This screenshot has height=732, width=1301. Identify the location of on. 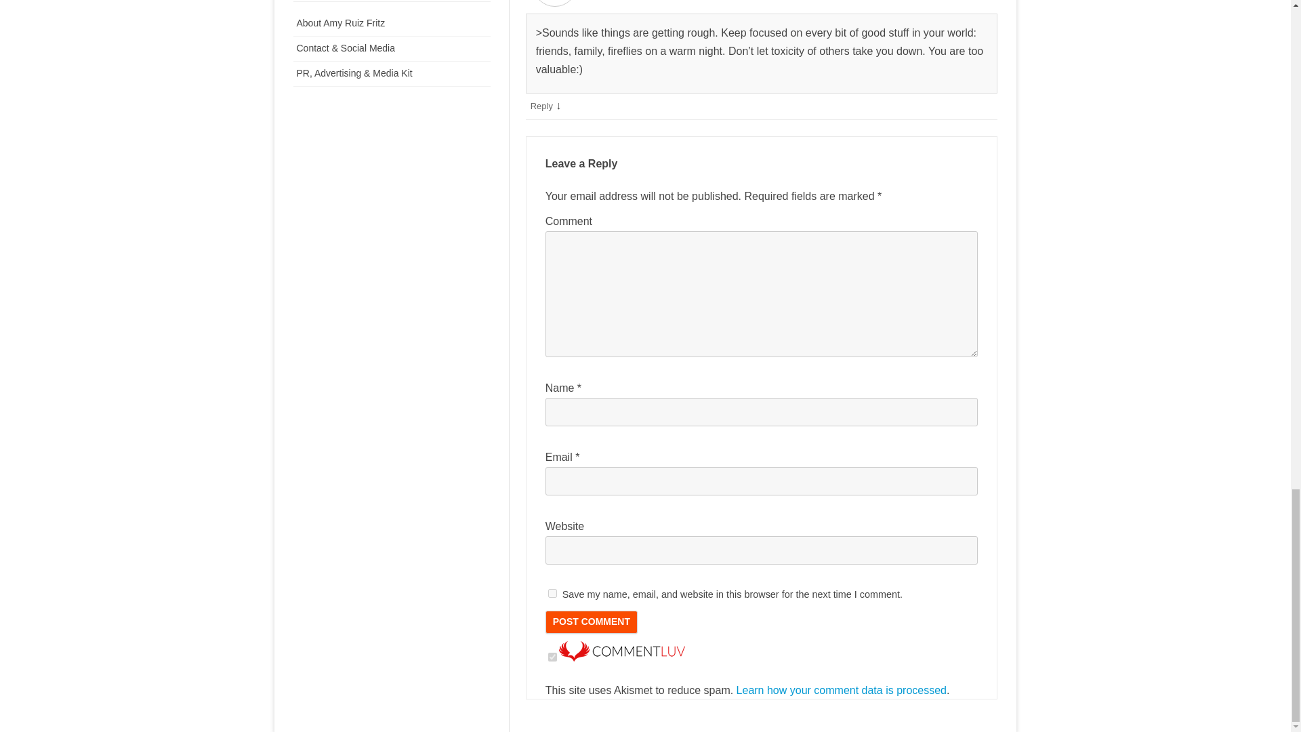
(552, 657).